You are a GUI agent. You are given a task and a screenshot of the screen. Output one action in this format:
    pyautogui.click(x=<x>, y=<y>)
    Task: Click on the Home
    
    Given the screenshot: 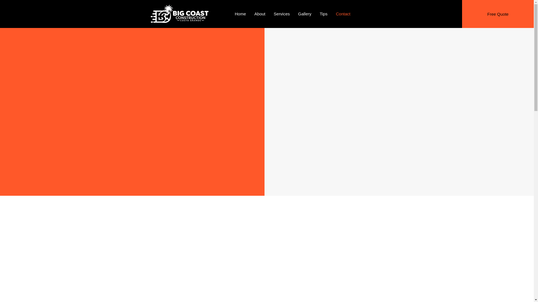 What is the action you would take?
    pyautogui.click(x=240, y=14)
    